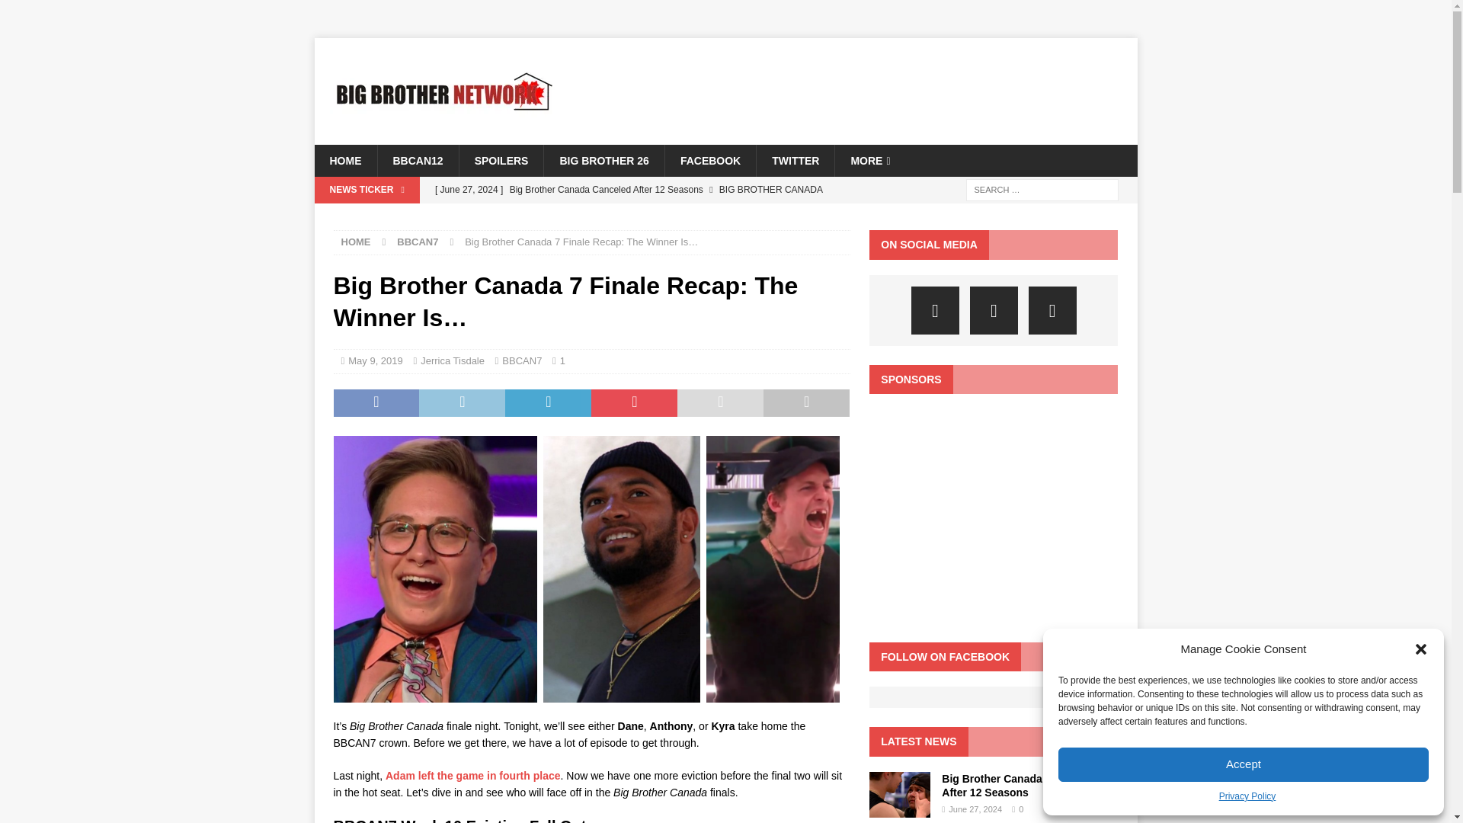 This screenshot has height=823, width=1463. Describe the element at coordinates (795, 161) in the screenshot. I see `TWITTER` at that location.